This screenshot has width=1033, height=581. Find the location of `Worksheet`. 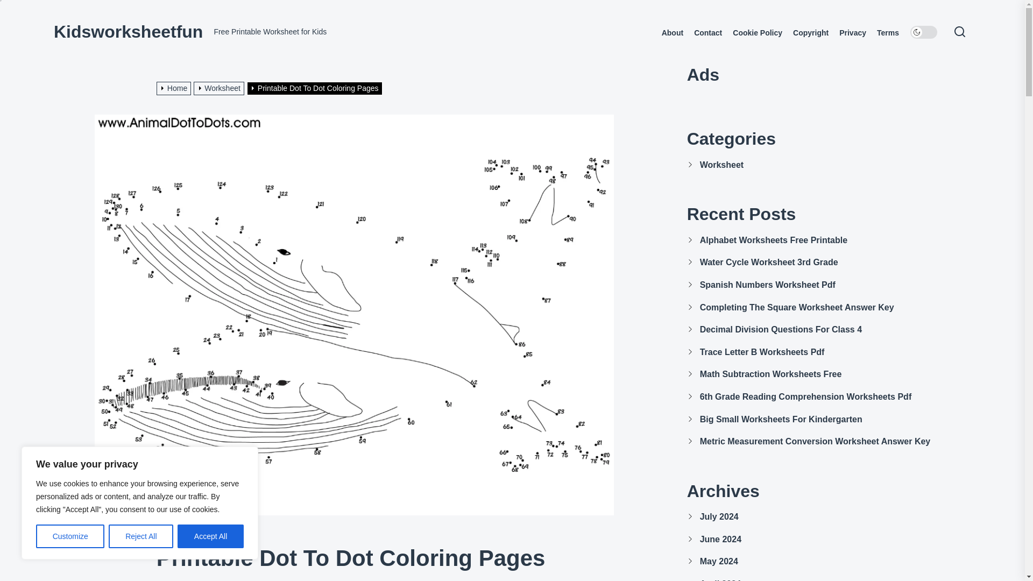

Worksheet is located at coordinates (220, 88).